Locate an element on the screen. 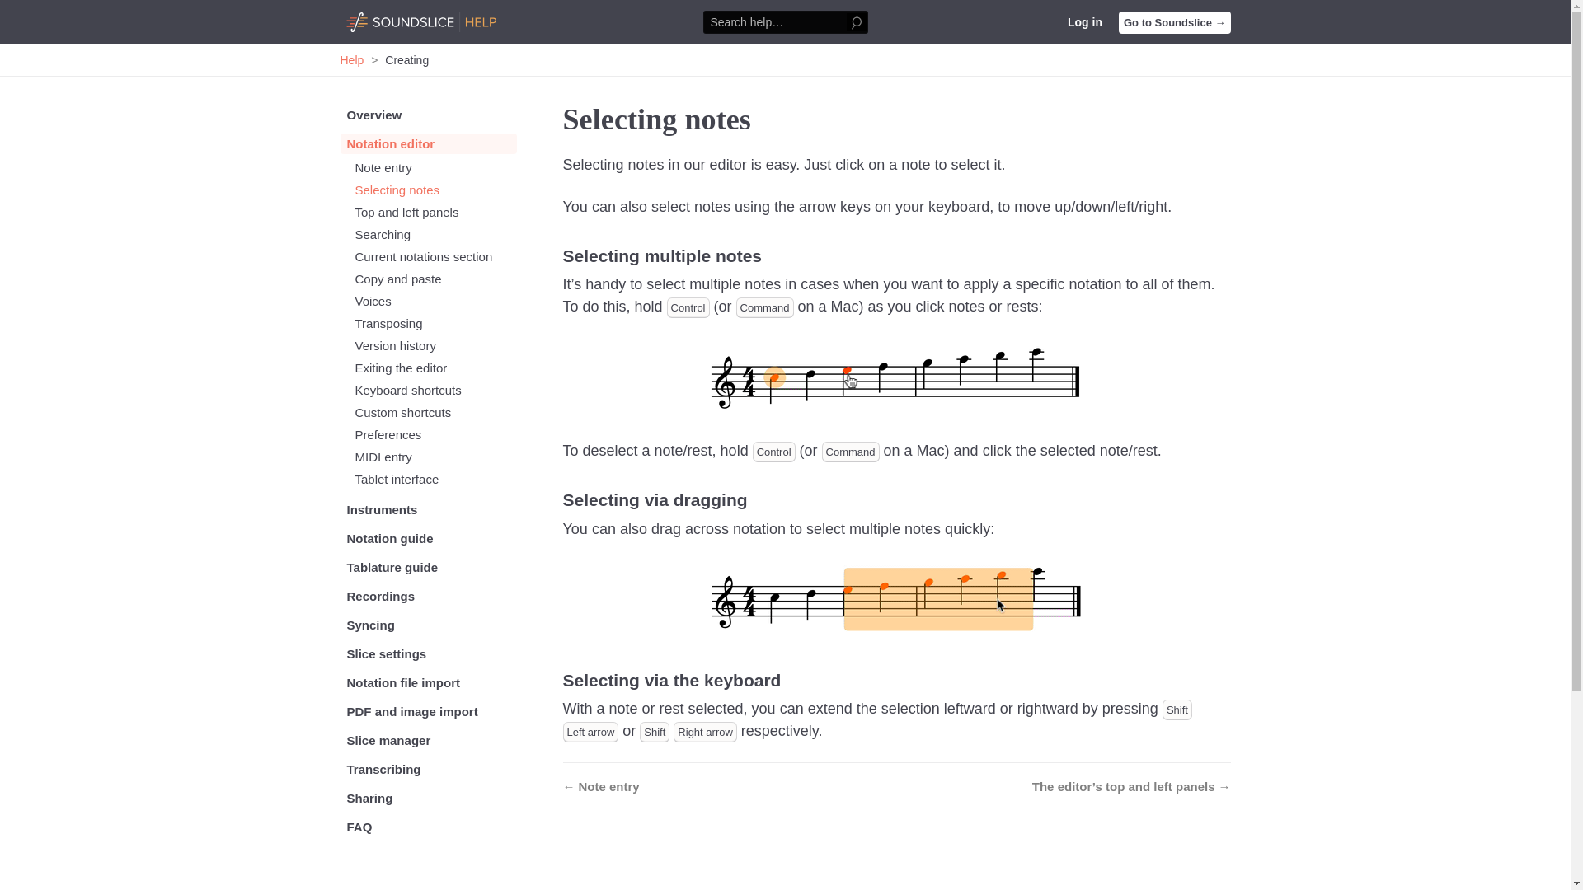  Notation editor is located at coordinates (427, 143).